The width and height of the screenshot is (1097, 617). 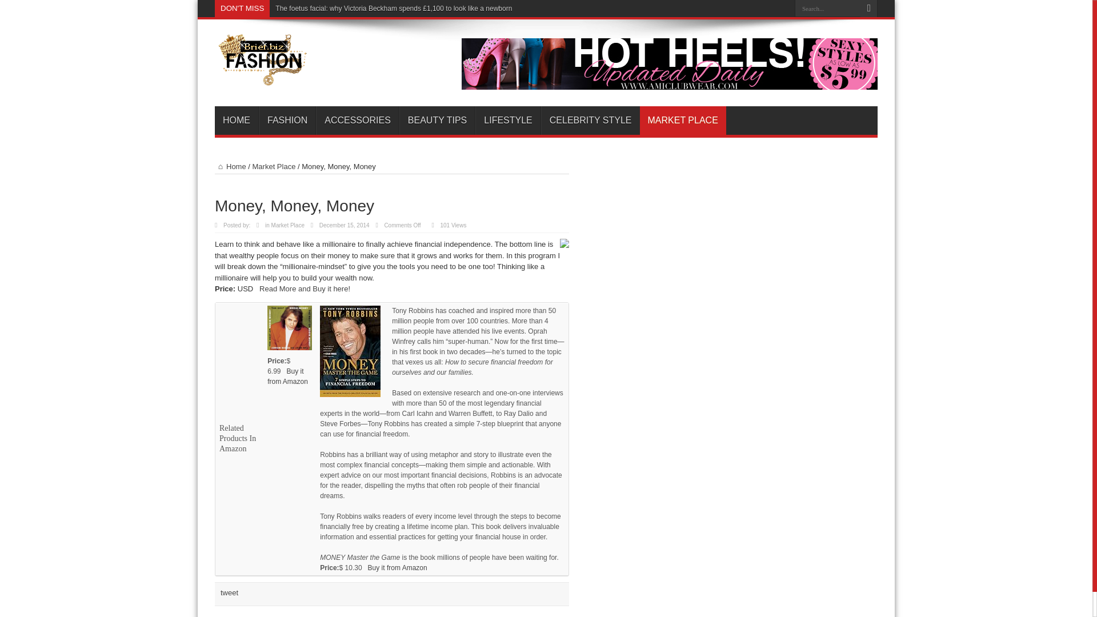 What do you see at coordinates (868, 9) in the screenshot?
I see `Search` at bounding box center [868, 9].